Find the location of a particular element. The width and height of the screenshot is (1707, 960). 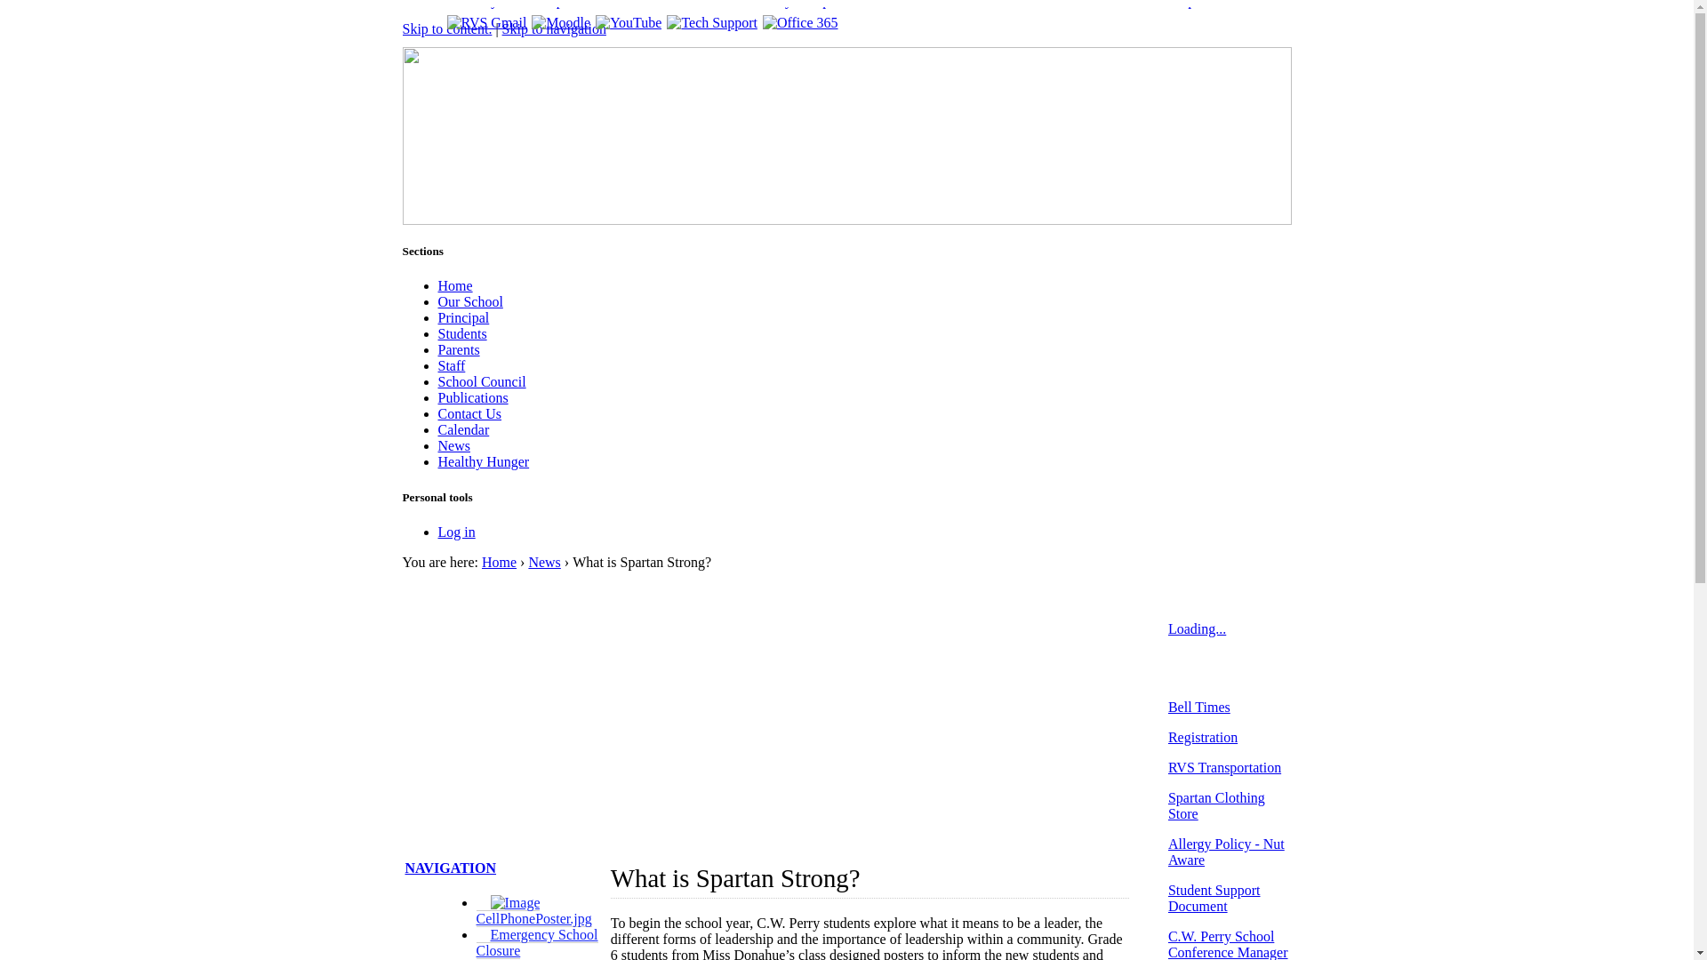

CellPhonePoster.jpg is located at coordinates (534, 911).